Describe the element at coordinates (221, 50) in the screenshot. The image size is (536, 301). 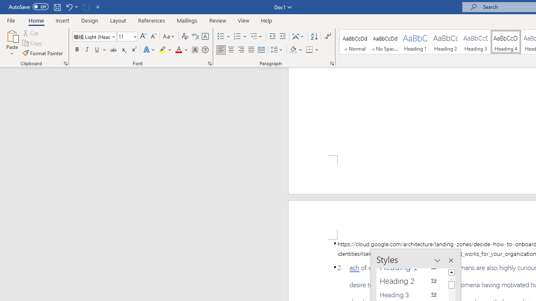
I see `Align Left` at that location.